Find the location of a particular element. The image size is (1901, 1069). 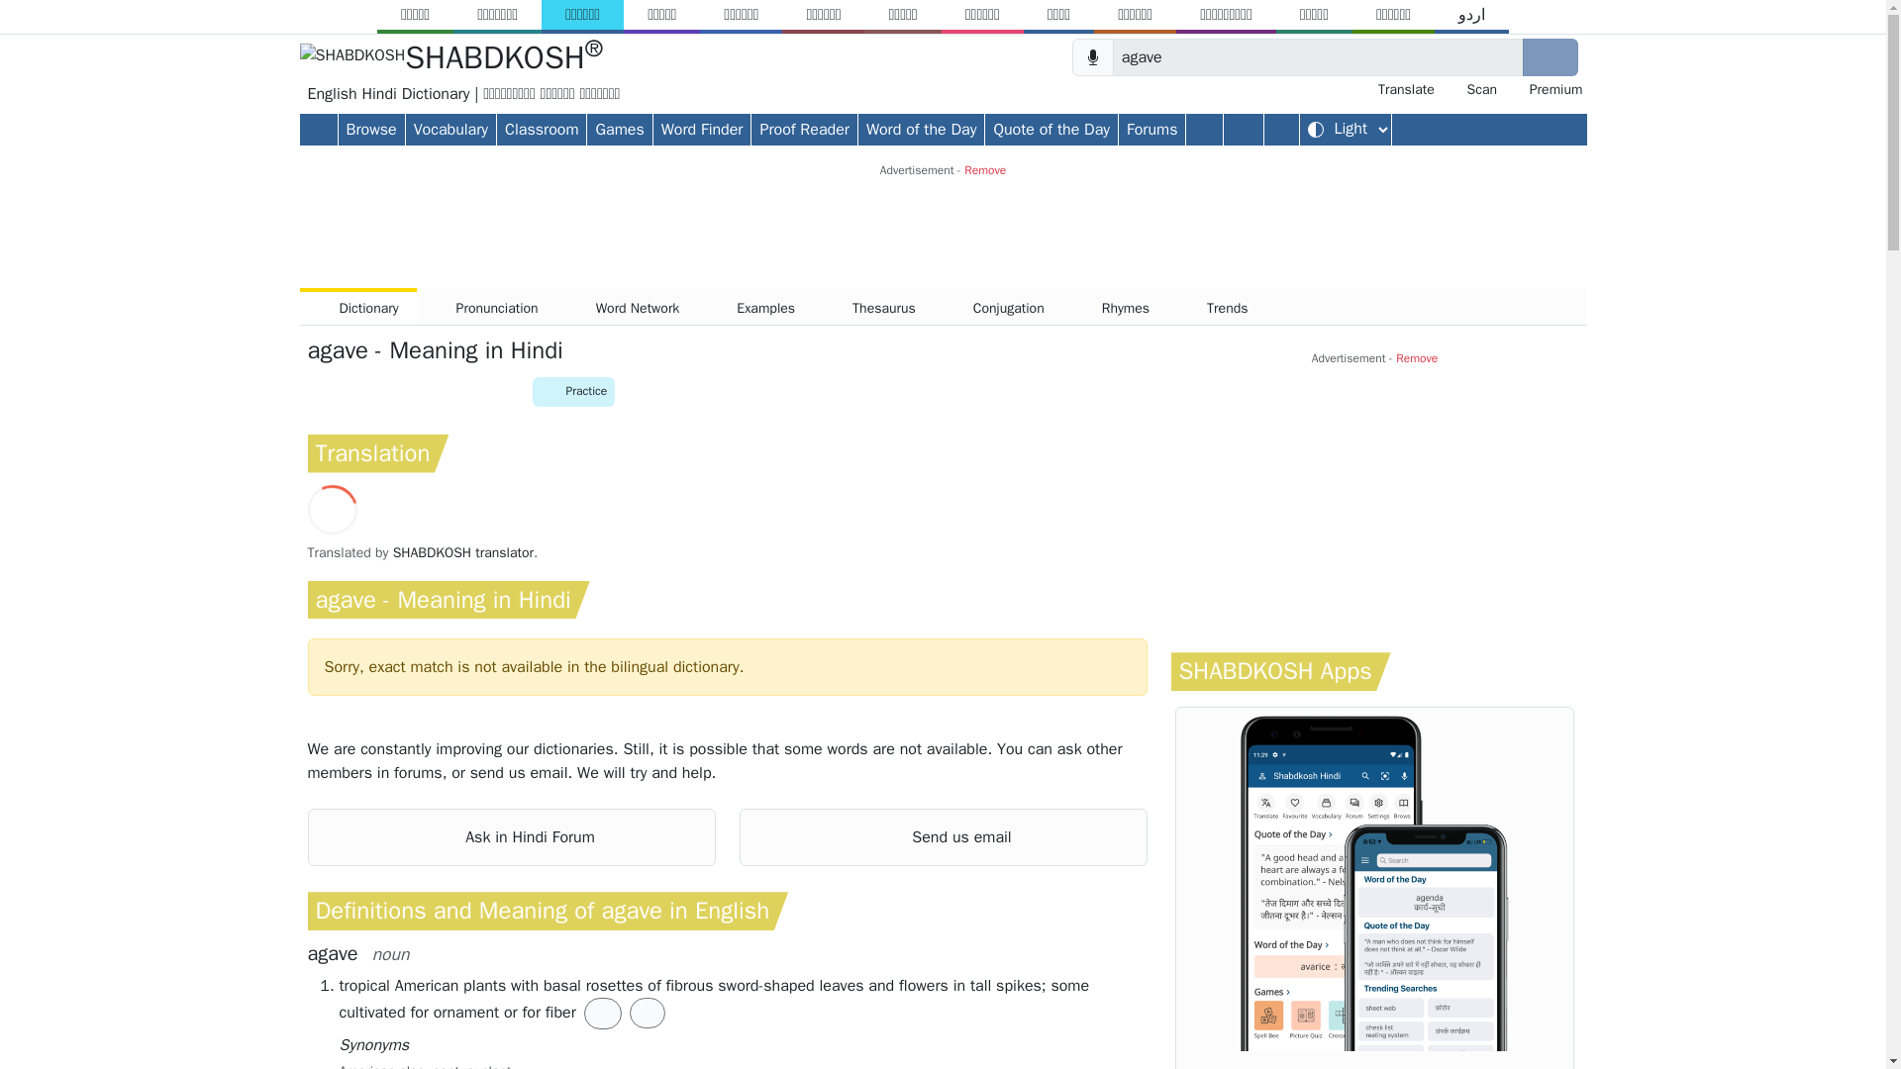

Word of the Day is located at coordinates (921, 128).